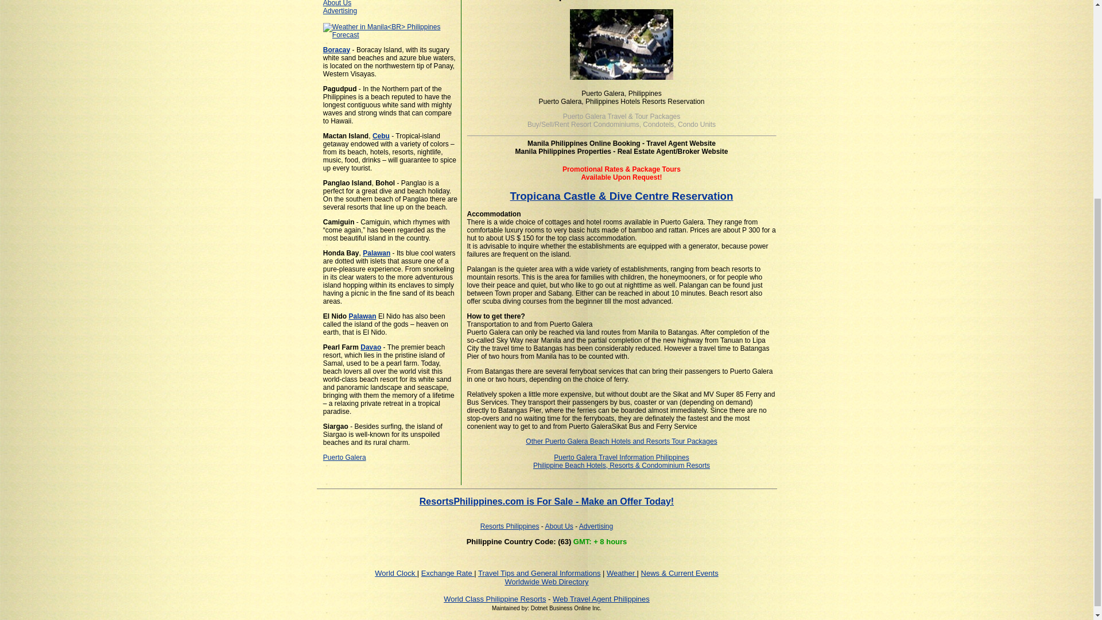 This screenshot has height=620, width=1102. Describe the element at coordinates (510, 526) in the screenshot. I see `Resorts Philippines` at that location.